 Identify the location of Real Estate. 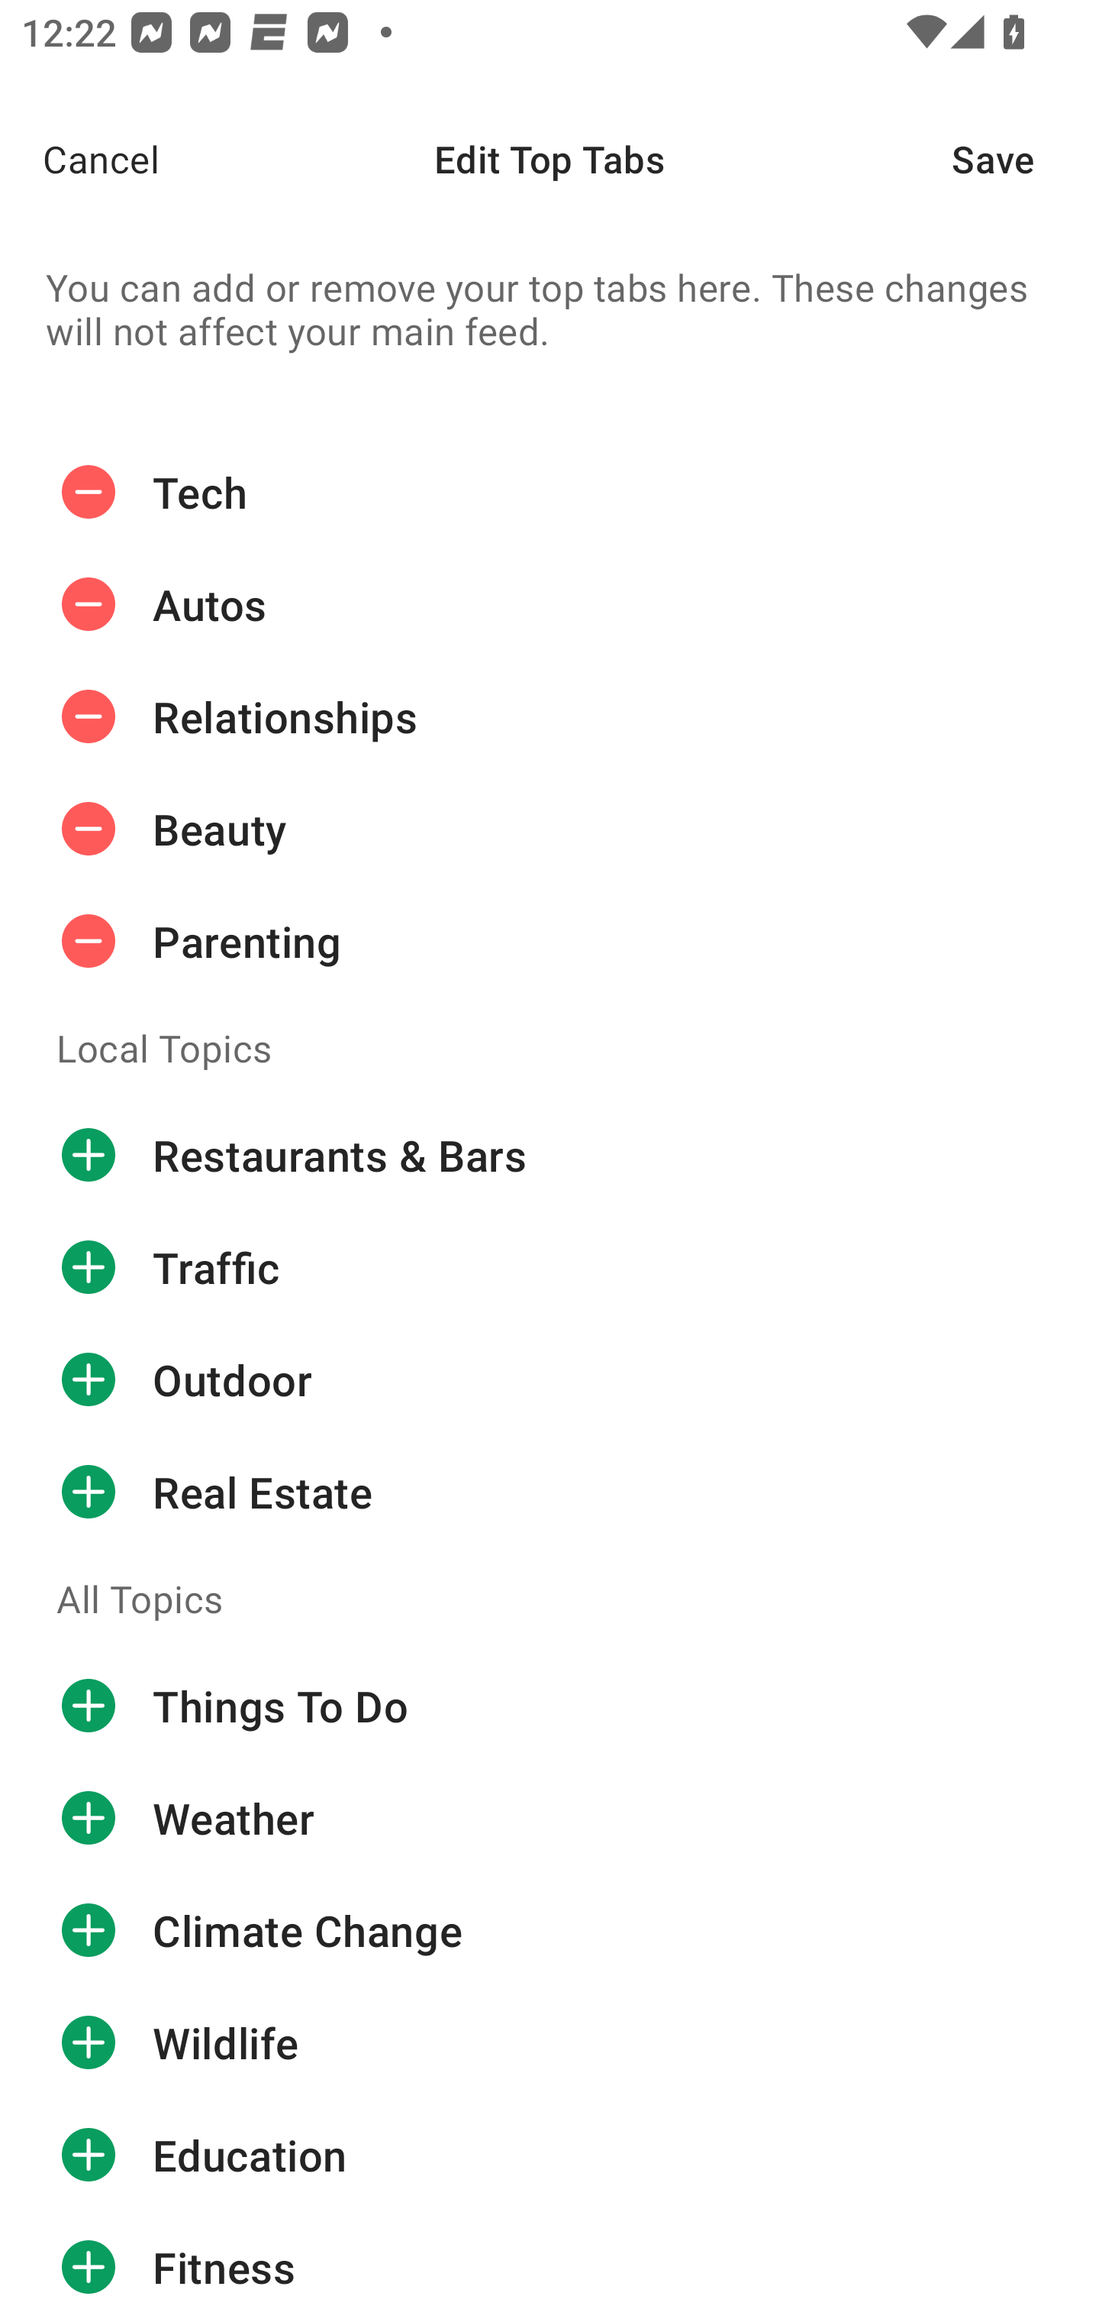
(549, 1491).